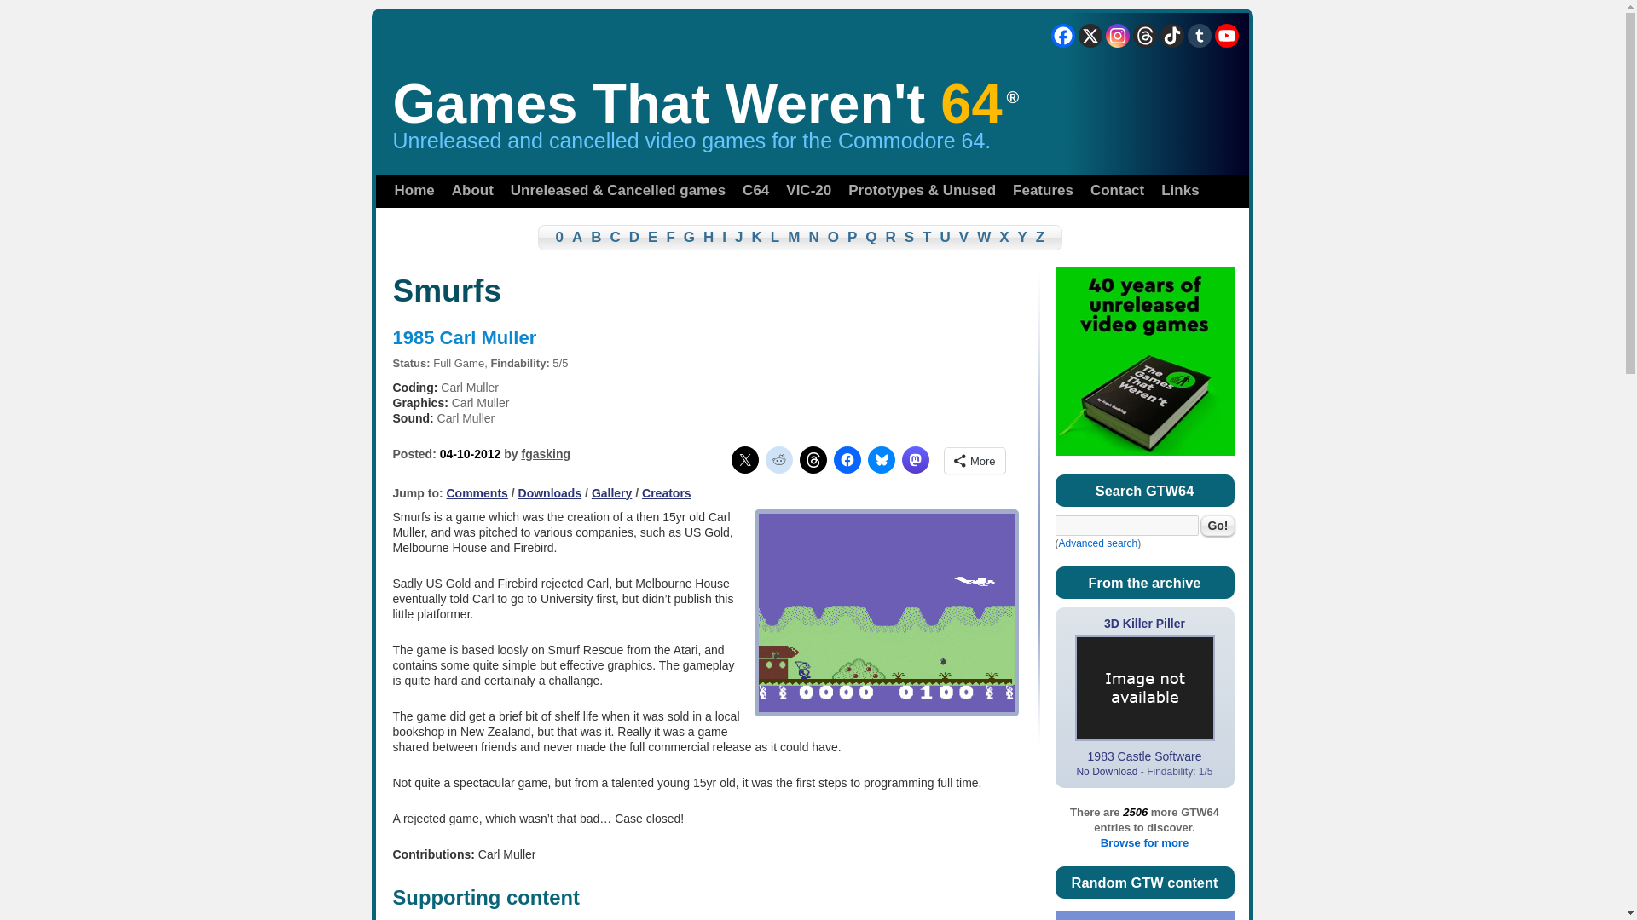 Image resolution: width=1637 pixels, height=920 pixels. What do you see at coordinates (1117, 36) in the screenshot?
I see `Instagram` at bounding box center [1117, 36].